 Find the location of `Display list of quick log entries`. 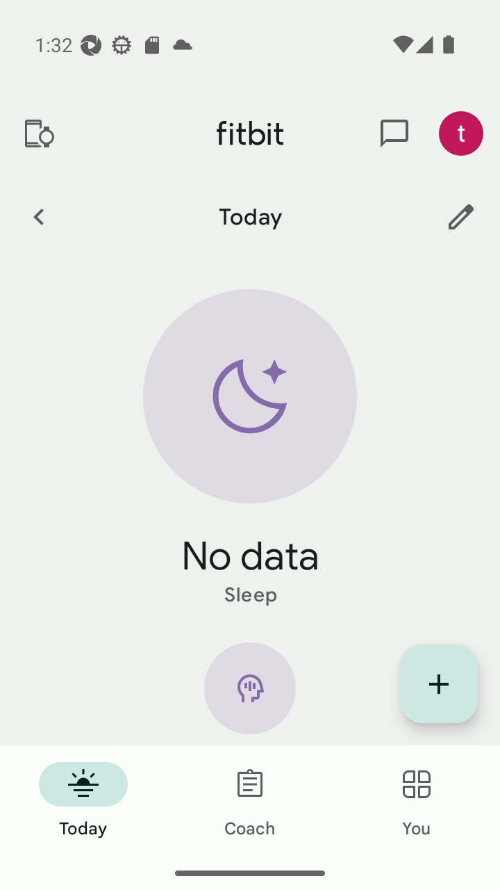

Display list of quick log entries is located at coordinates (439, 684).